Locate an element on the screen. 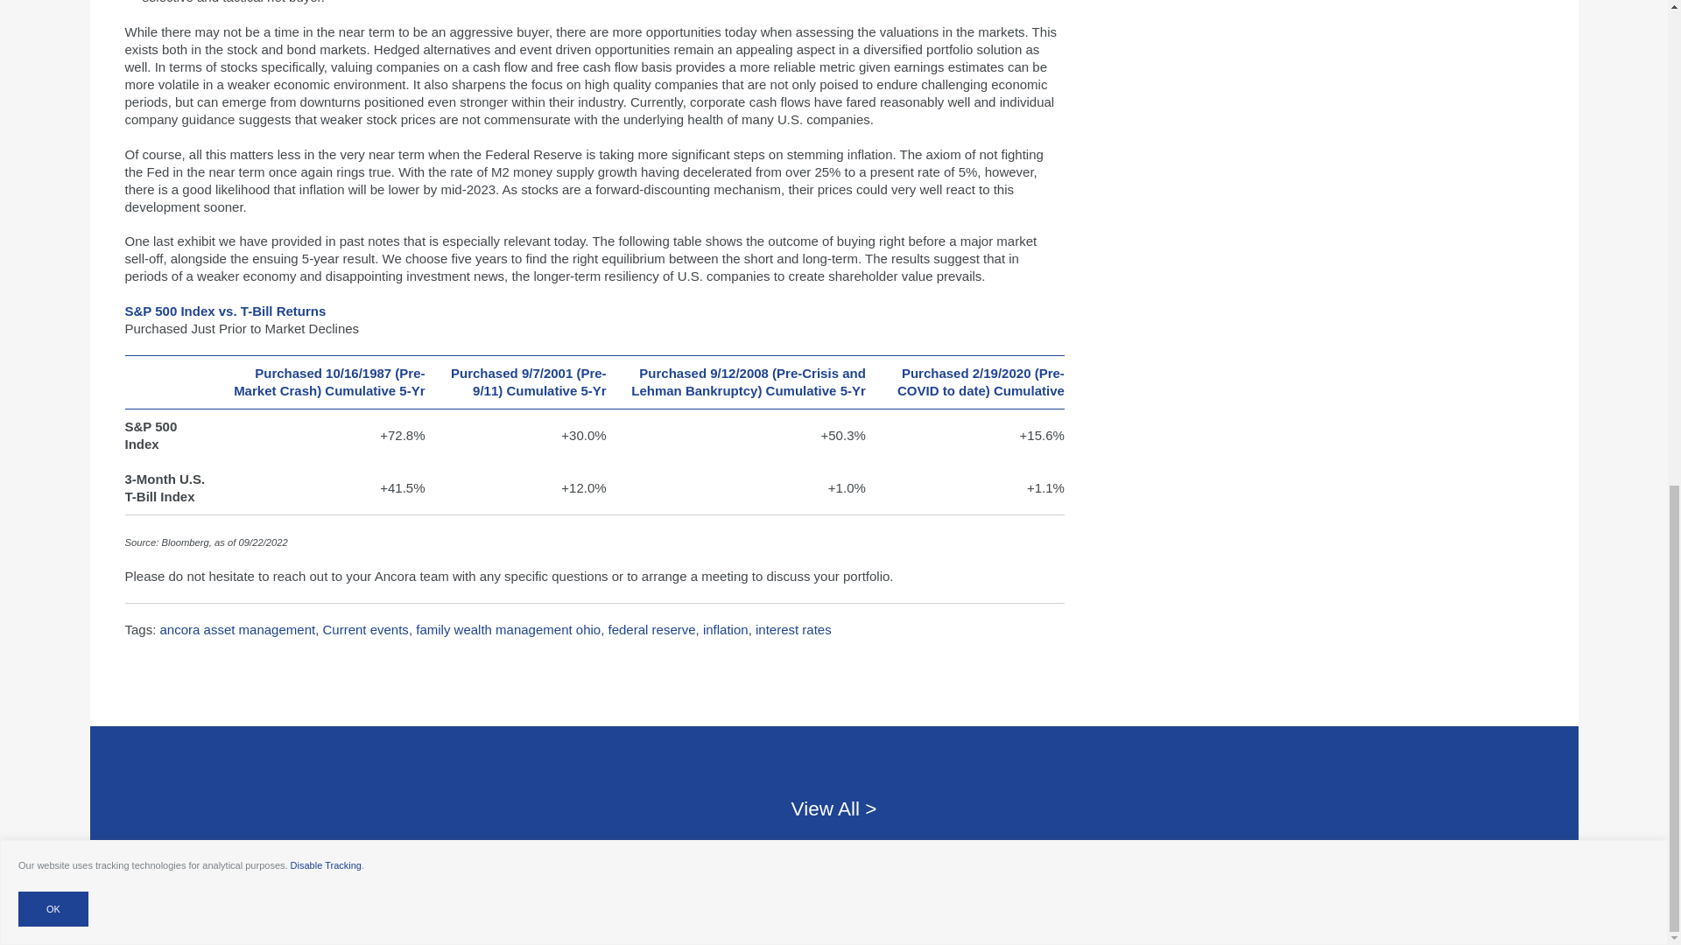 The height and width of the screenshot is (945, 1681). ancora asset management is located at coordinates (237, 628).